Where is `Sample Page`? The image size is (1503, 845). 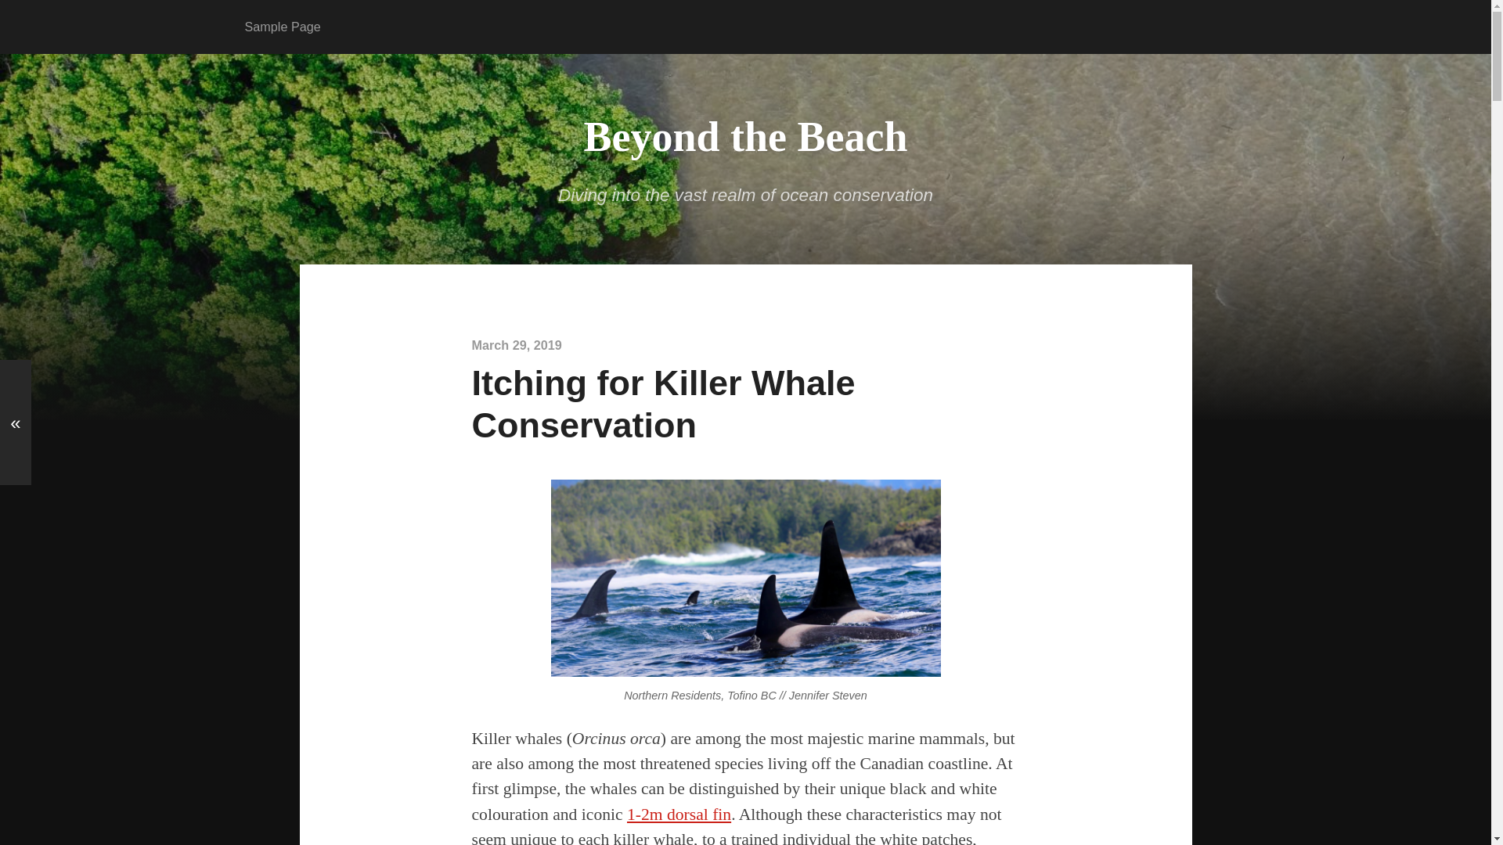 Sample Page is located at coordinates (283, 27).